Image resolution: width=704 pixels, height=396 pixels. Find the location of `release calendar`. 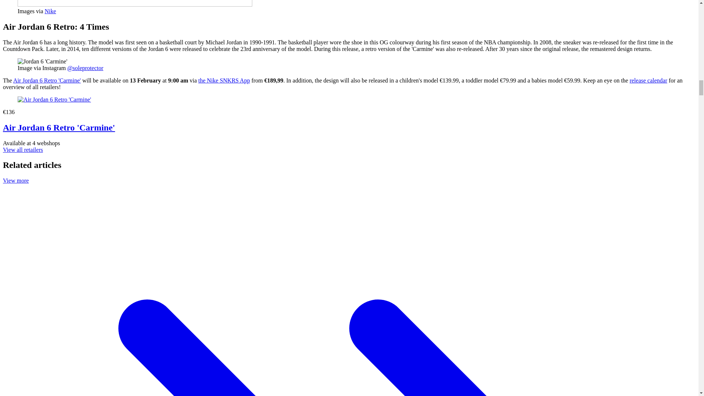

release calendar is located at coordinates (648, 80).